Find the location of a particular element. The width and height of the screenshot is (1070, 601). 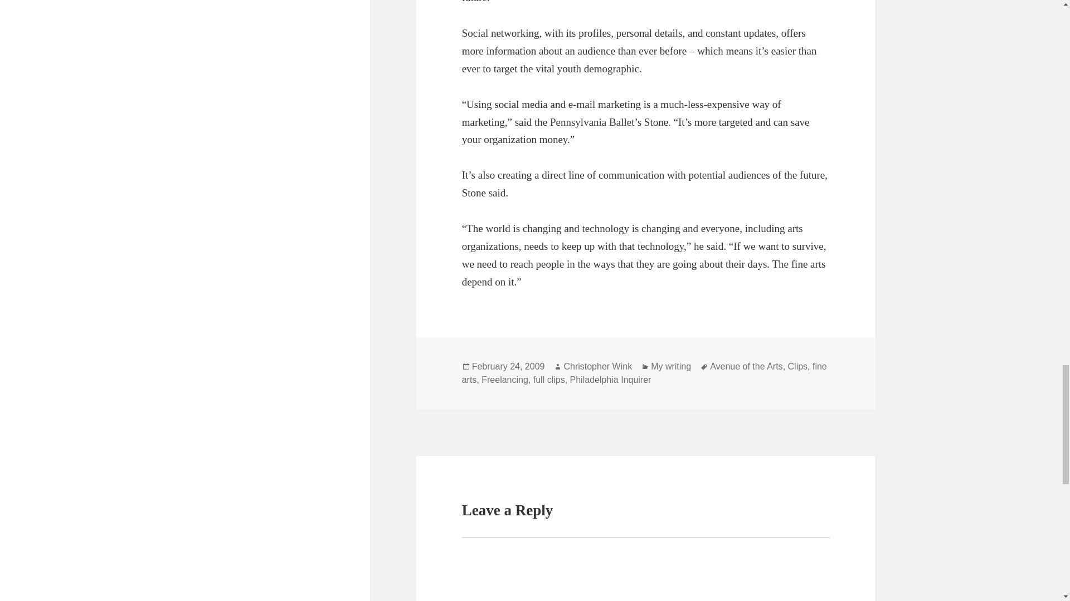

Avenue of the Arts is located at coordinates (746, 367).